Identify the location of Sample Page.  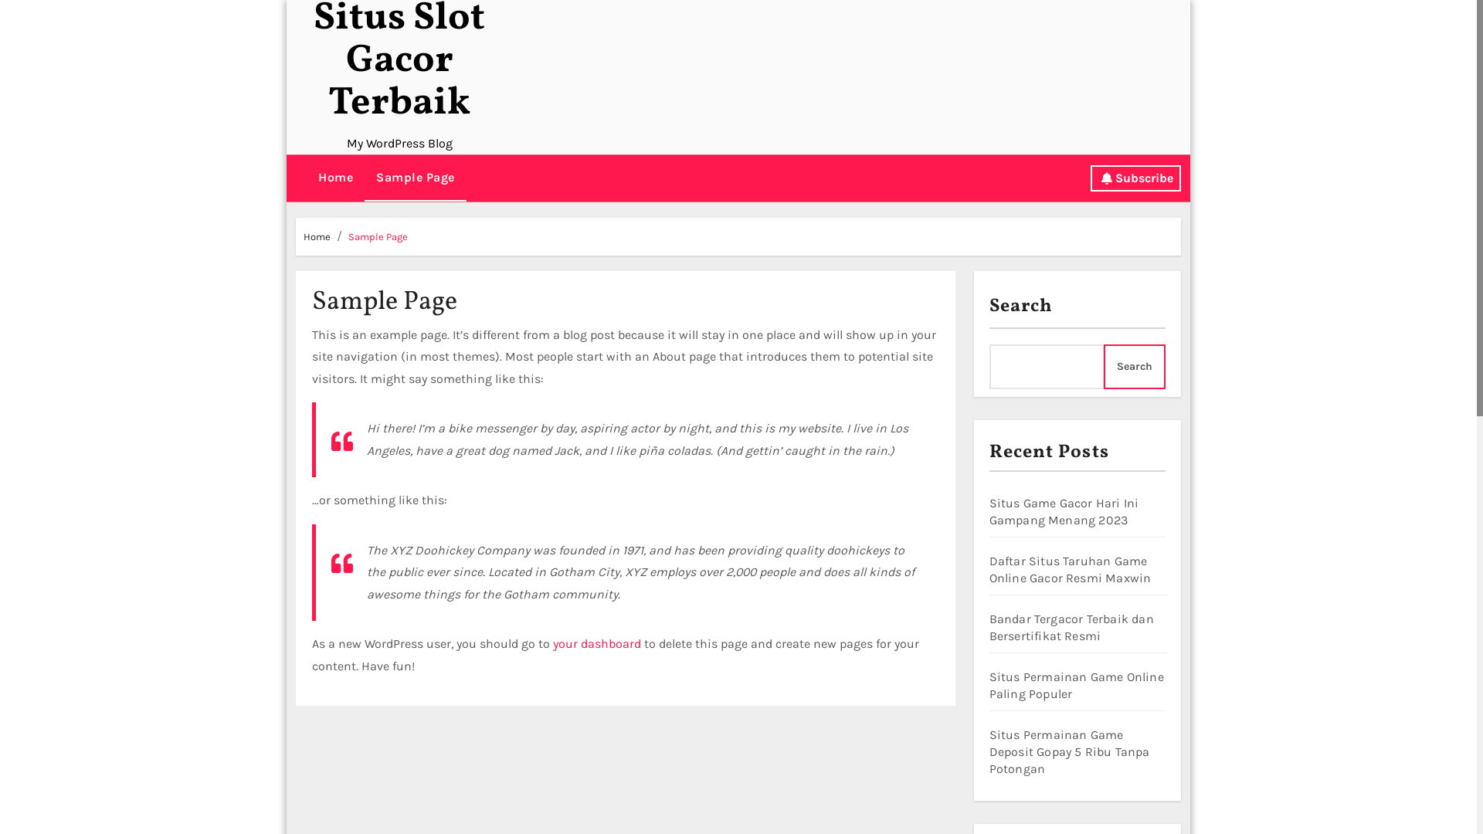
(378, 236).